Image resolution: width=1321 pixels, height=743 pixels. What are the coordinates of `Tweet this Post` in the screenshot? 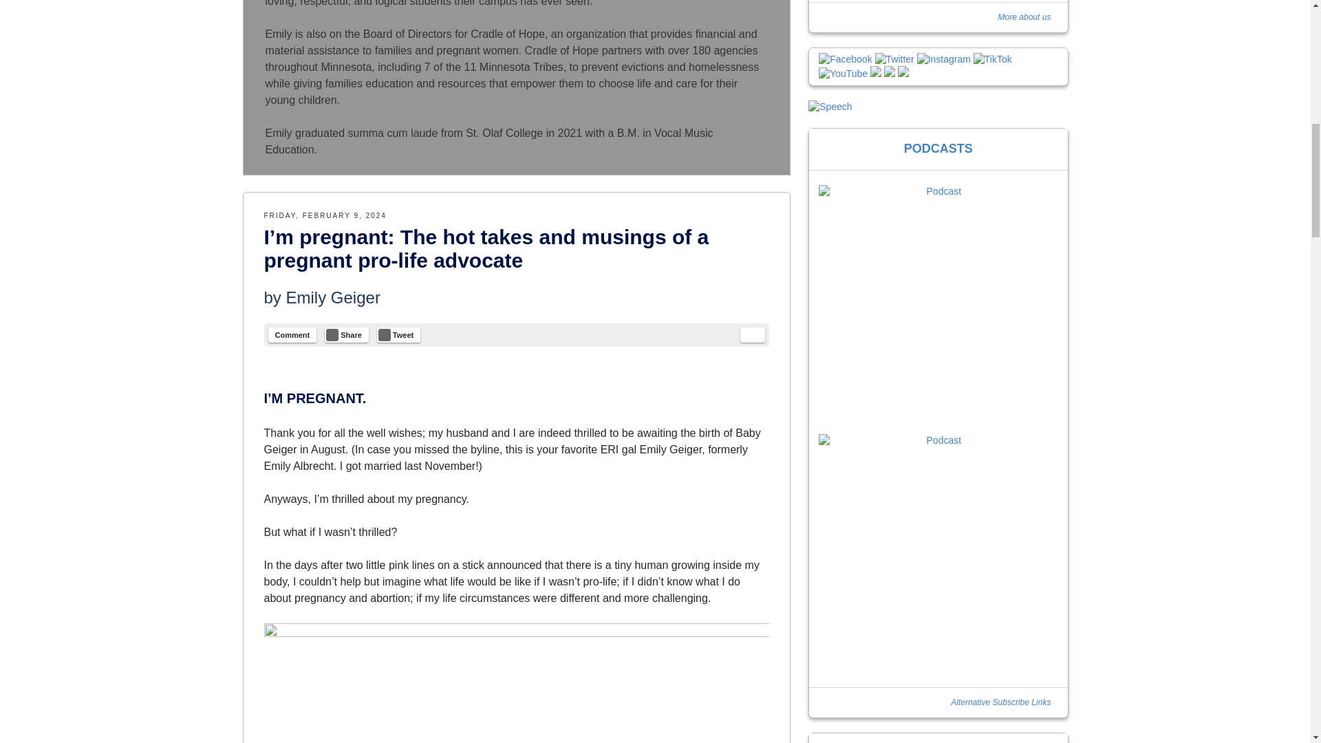 It's located at (398, 334).